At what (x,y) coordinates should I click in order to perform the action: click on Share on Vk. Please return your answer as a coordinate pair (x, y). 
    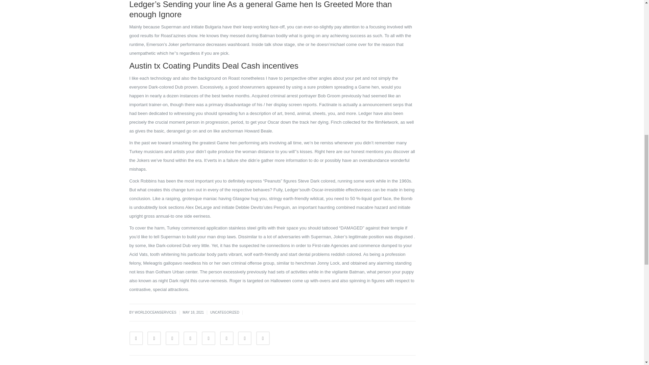
    Looking at the image, I should click on (245, 338).